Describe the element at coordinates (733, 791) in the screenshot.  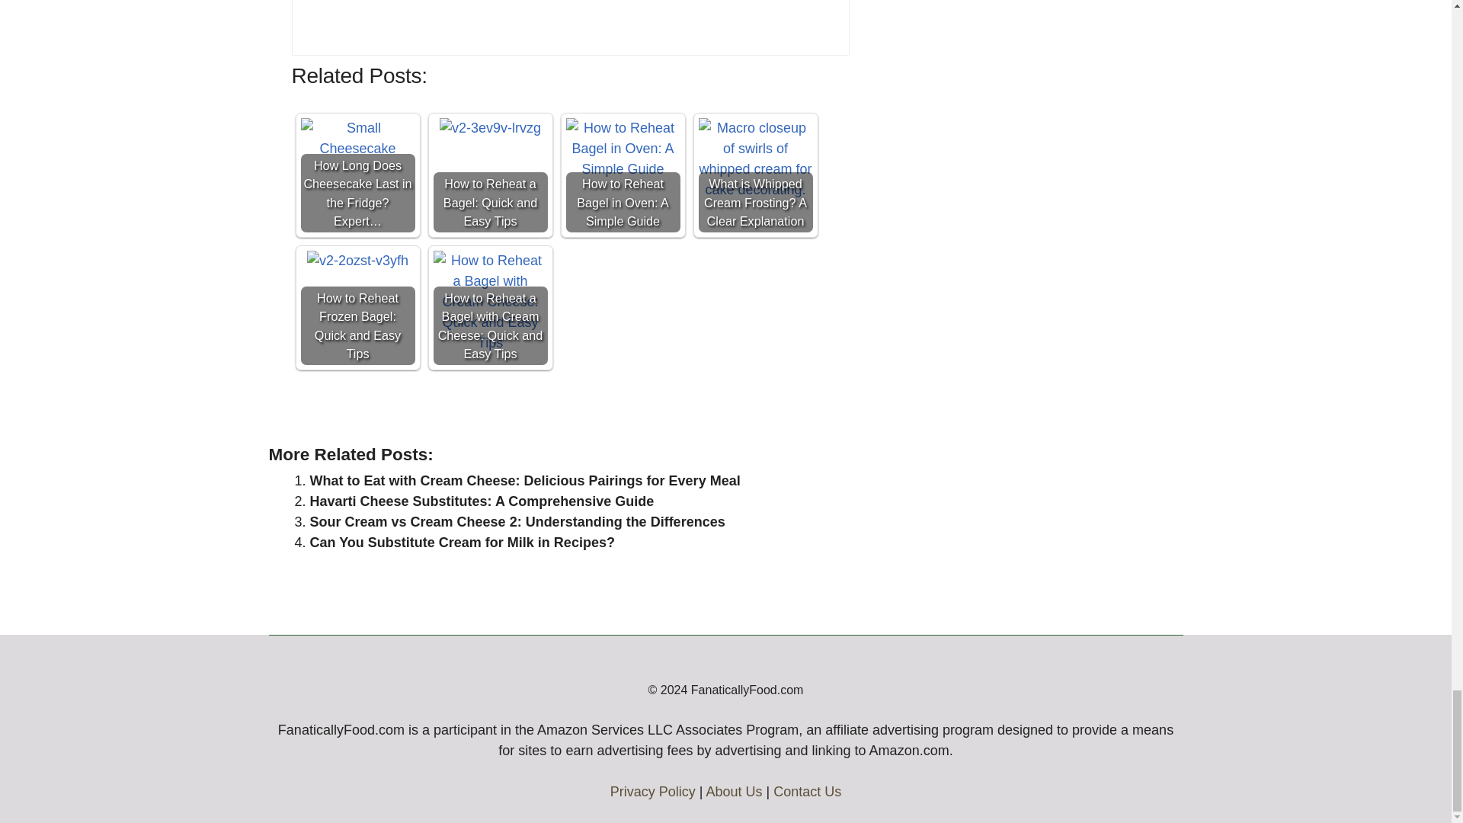
I see `About Us` at that location.